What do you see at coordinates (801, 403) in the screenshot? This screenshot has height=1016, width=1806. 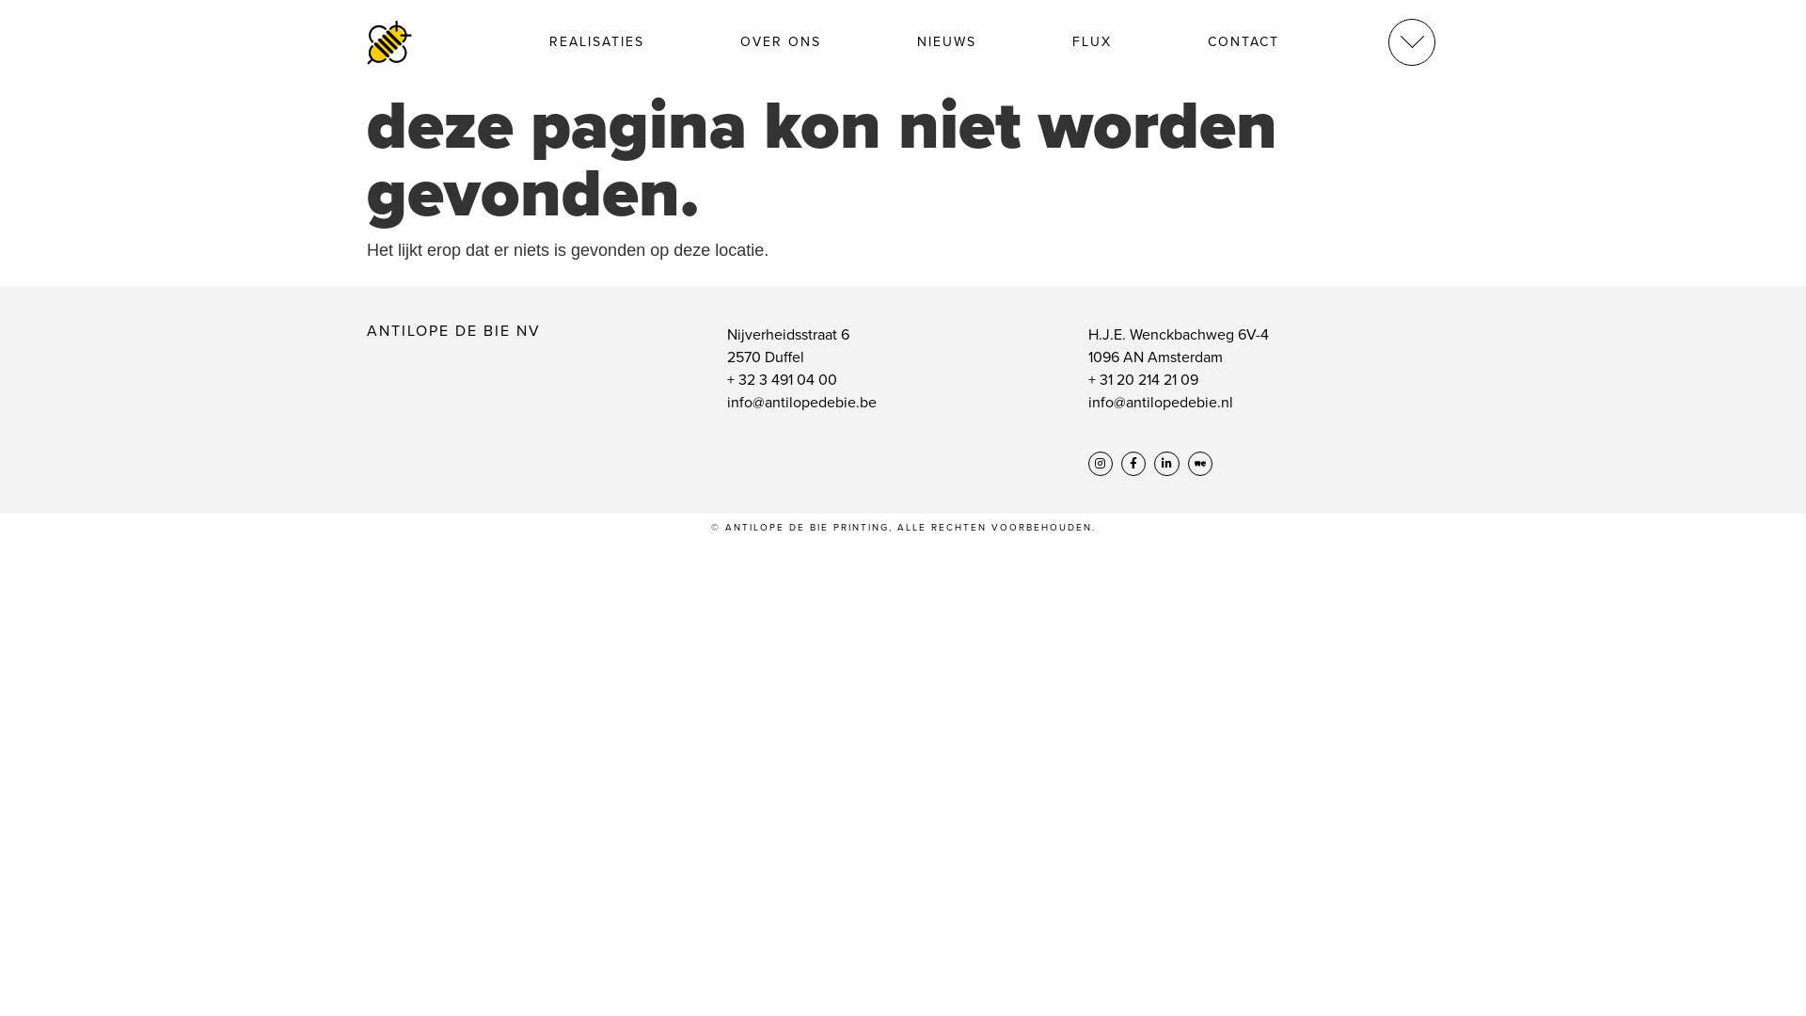 I see `info@antilopedebie.be` at bounding box center [801, 403].